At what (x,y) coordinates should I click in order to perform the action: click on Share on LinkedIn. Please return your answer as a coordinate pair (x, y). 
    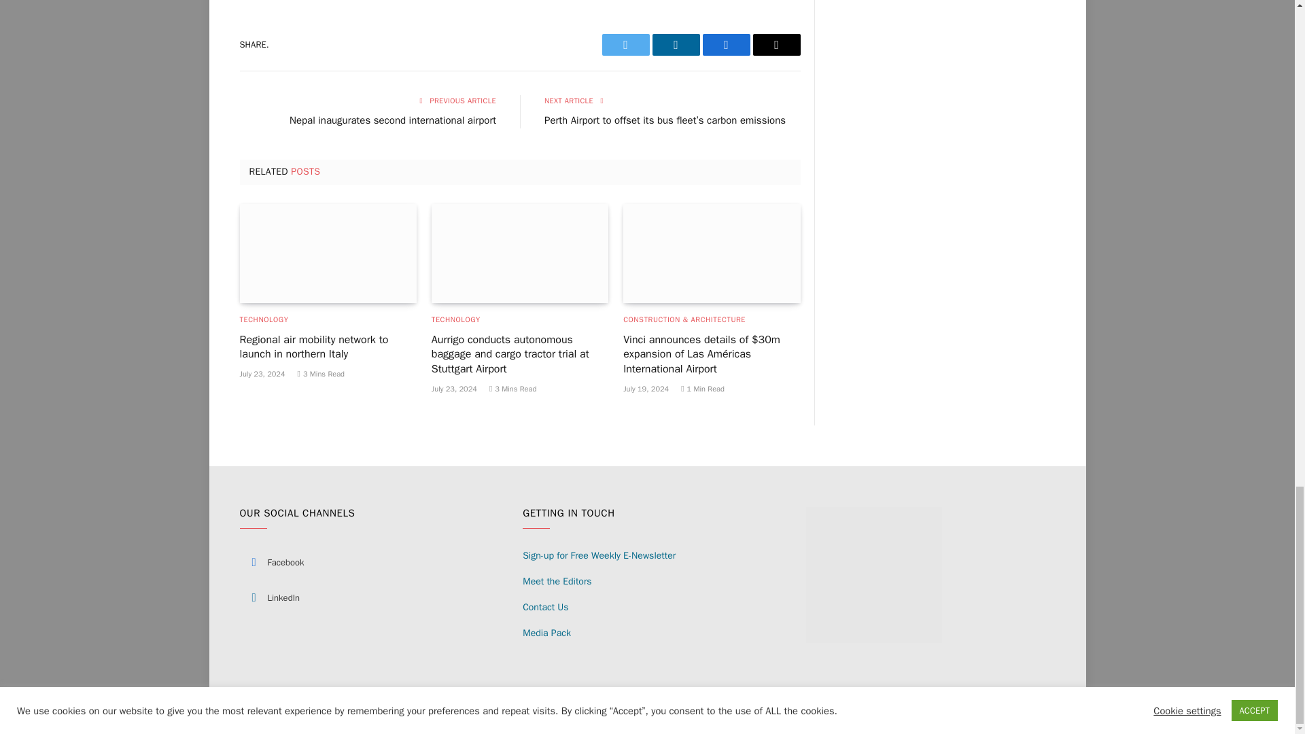
    Looking at the image, I should click on (676, 45).